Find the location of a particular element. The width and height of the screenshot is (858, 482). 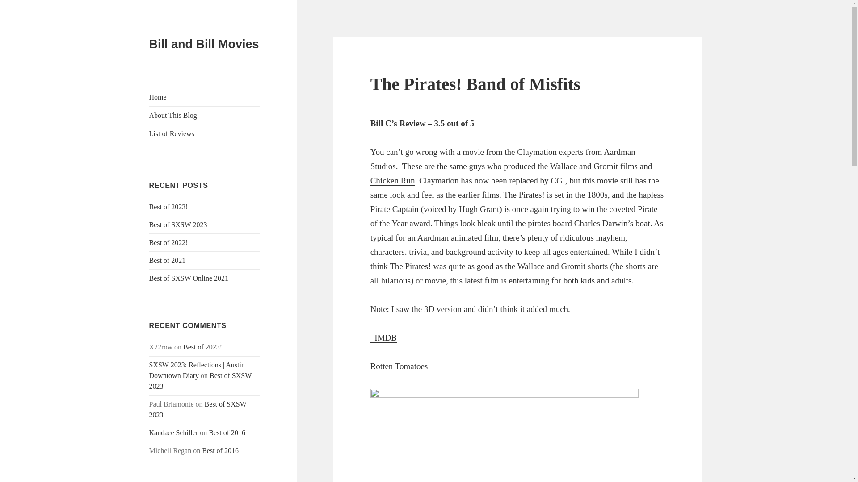

Best of 2021 is located at coordinates (168, 260).